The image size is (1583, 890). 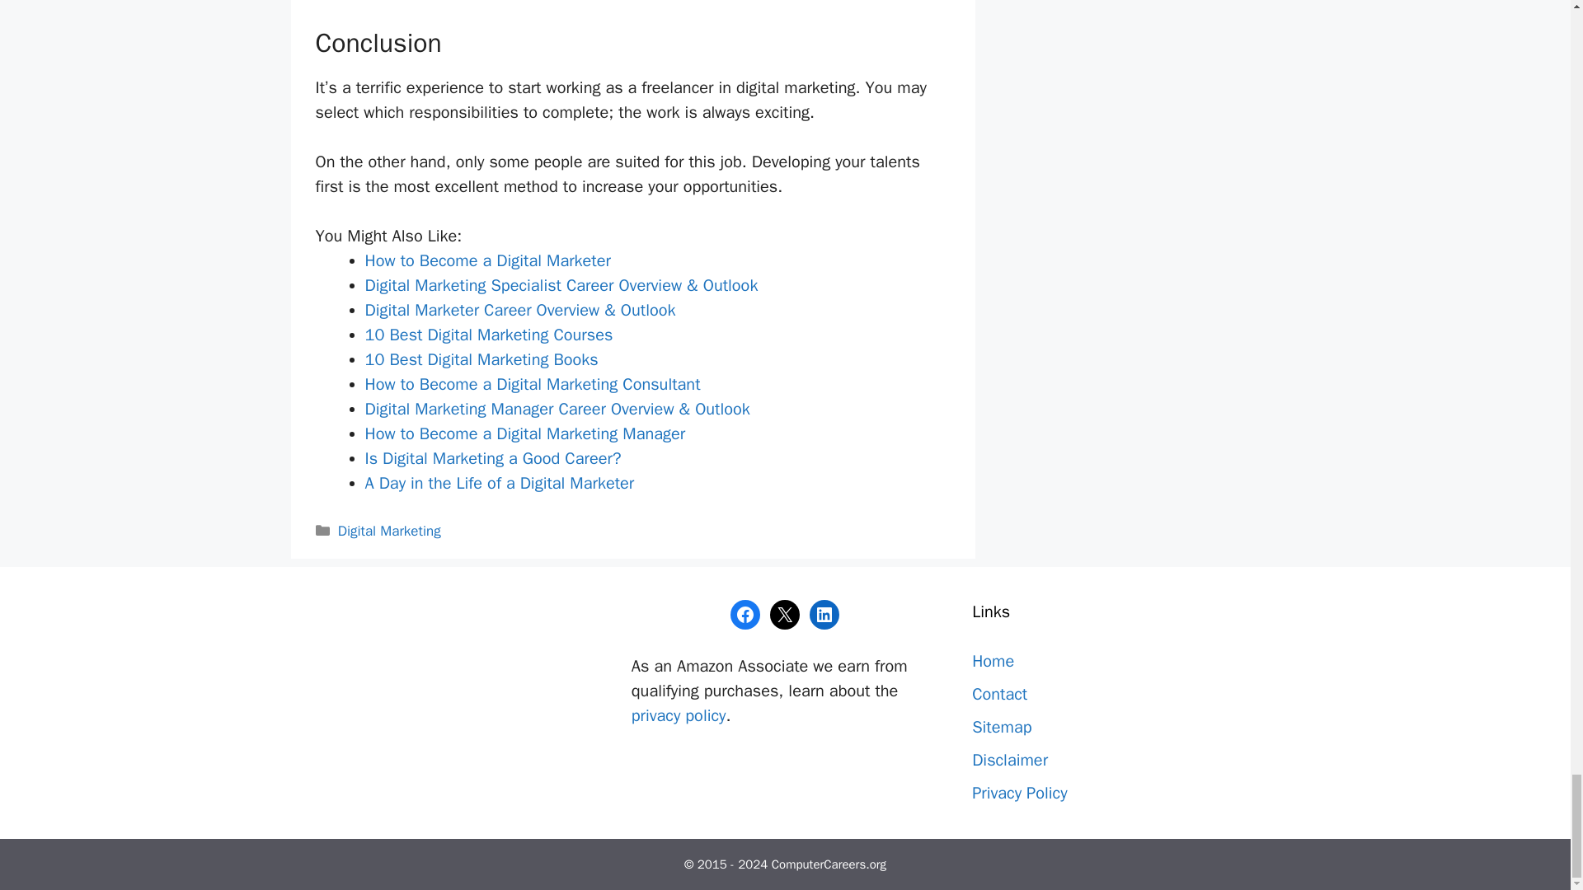 I want to click on How to Become a Digital Marketing Manager, so click(x=524, y=433).